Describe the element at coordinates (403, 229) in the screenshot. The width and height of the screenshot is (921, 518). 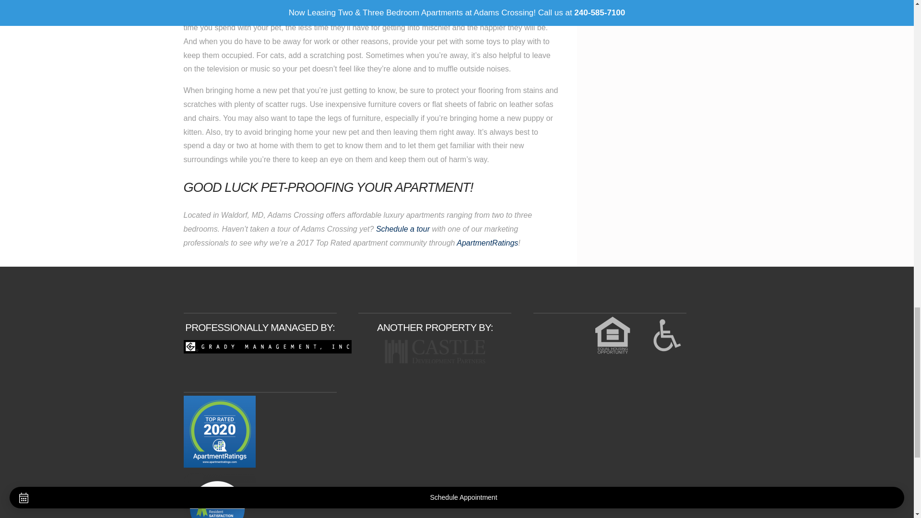
I see `Schedule a tour` at that location.